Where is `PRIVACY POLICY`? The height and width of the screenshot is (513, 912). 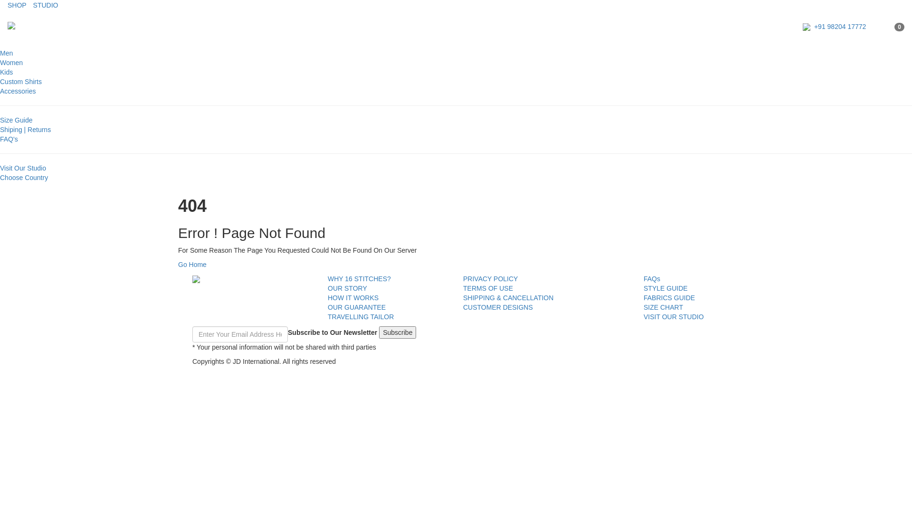
PRIVACY POLICY is located at coordinates (490, 279).